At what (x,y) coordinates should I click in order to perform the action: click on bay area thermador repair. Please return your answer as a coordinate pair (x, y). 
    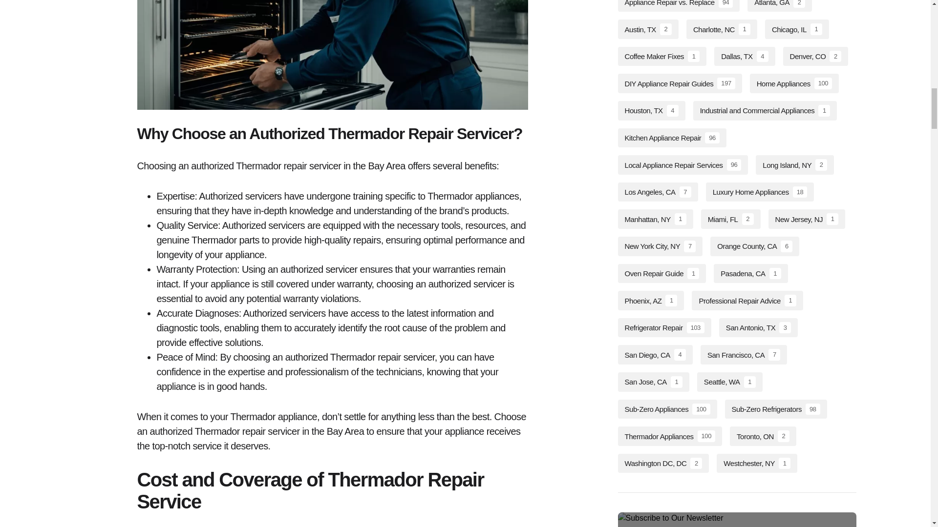
    Looking at the image, I should click on (332, 55).